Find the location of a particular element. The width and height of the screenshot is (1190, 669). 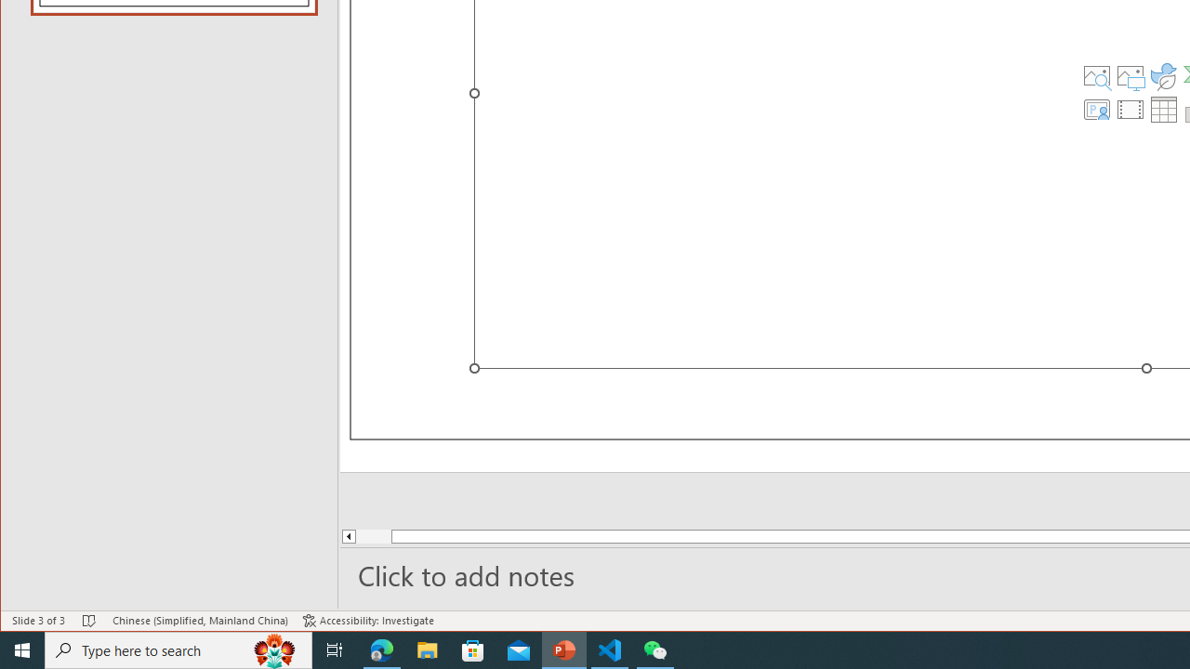

Search highlights icon opens search home window is located at coordinates (275, 650).